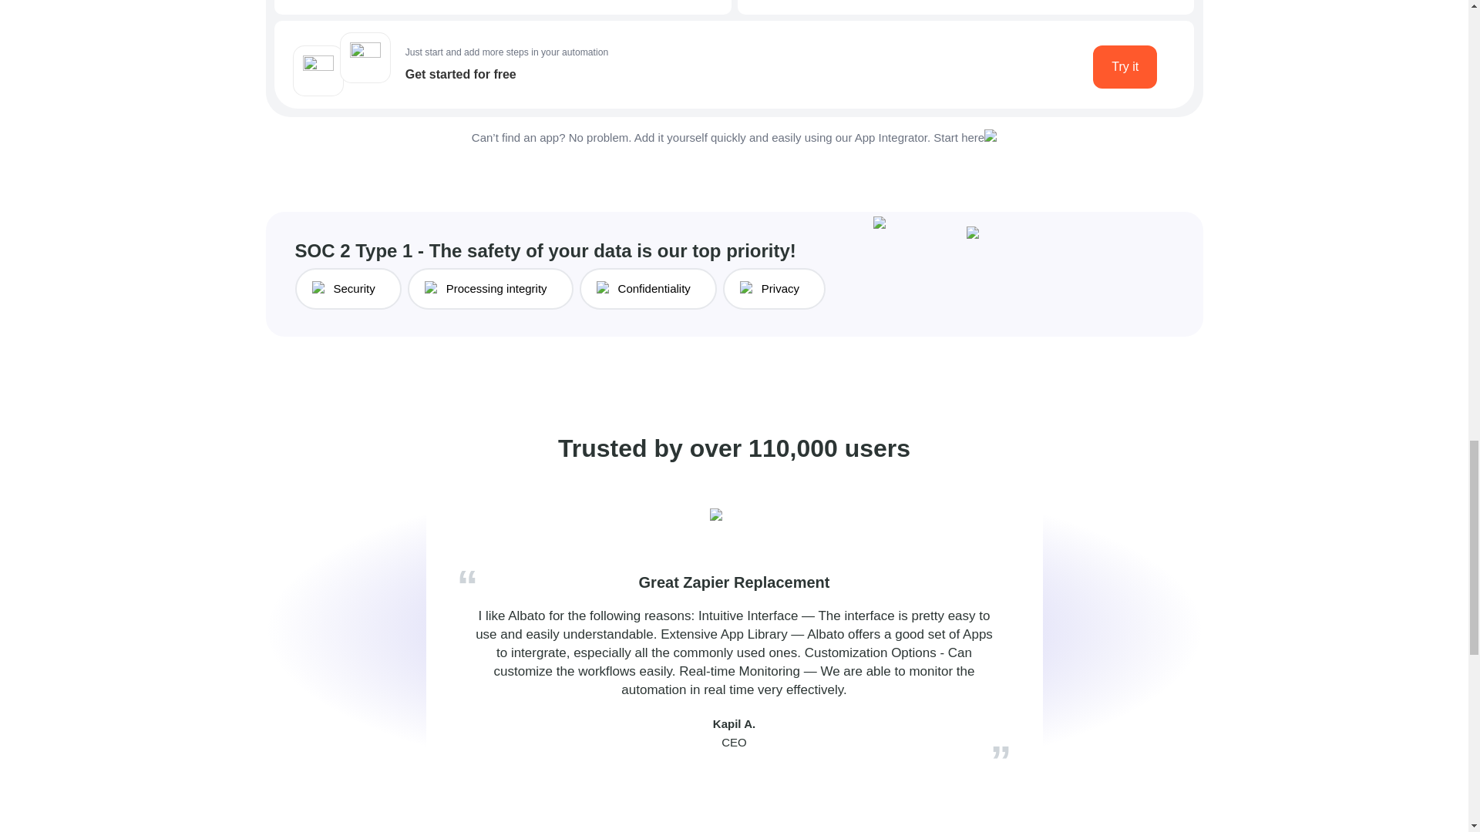 The width and height of the screenshot is (1480, 832). Describe the element at coordinates (959, 137) in the screenshot. I see `Start here` at that location.